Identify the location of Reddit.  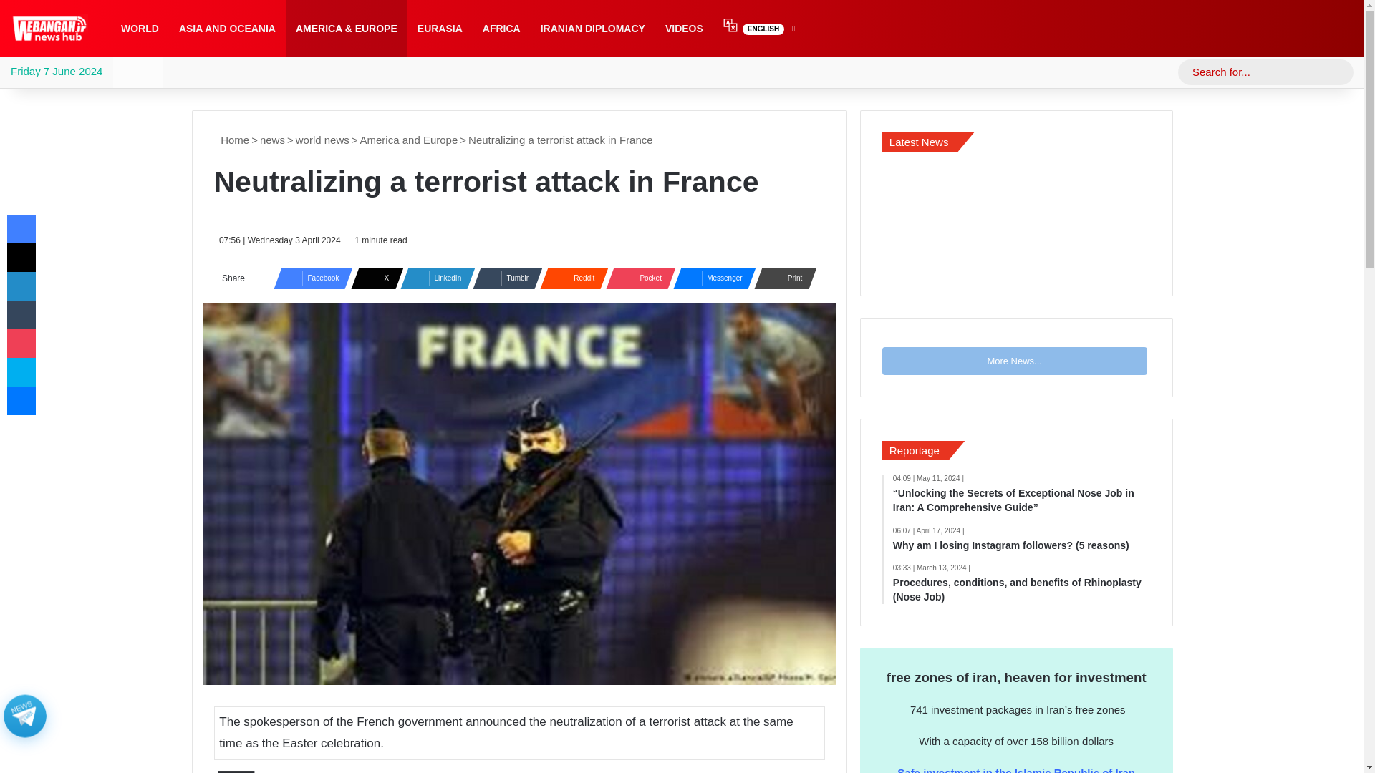
(570, 278).